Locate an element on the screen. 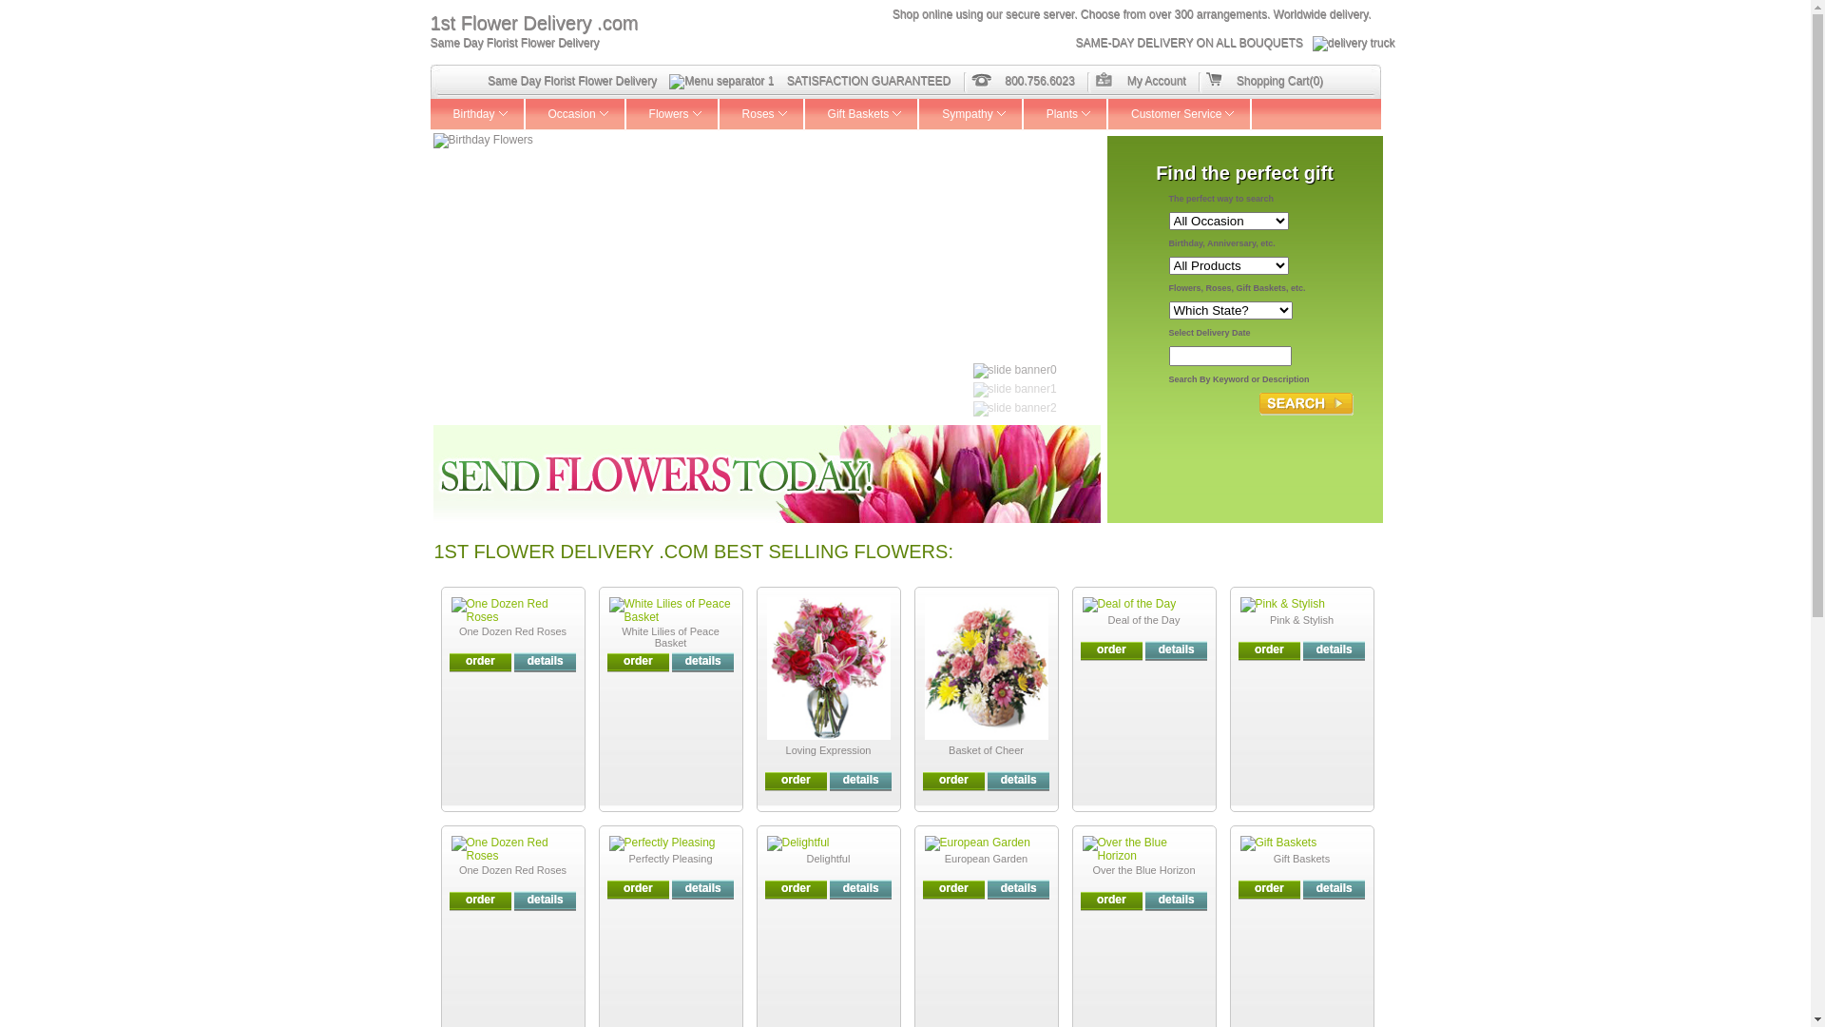 The height and width of the screenshot is (1027, 1825). details is located at coordinates (861, 780).